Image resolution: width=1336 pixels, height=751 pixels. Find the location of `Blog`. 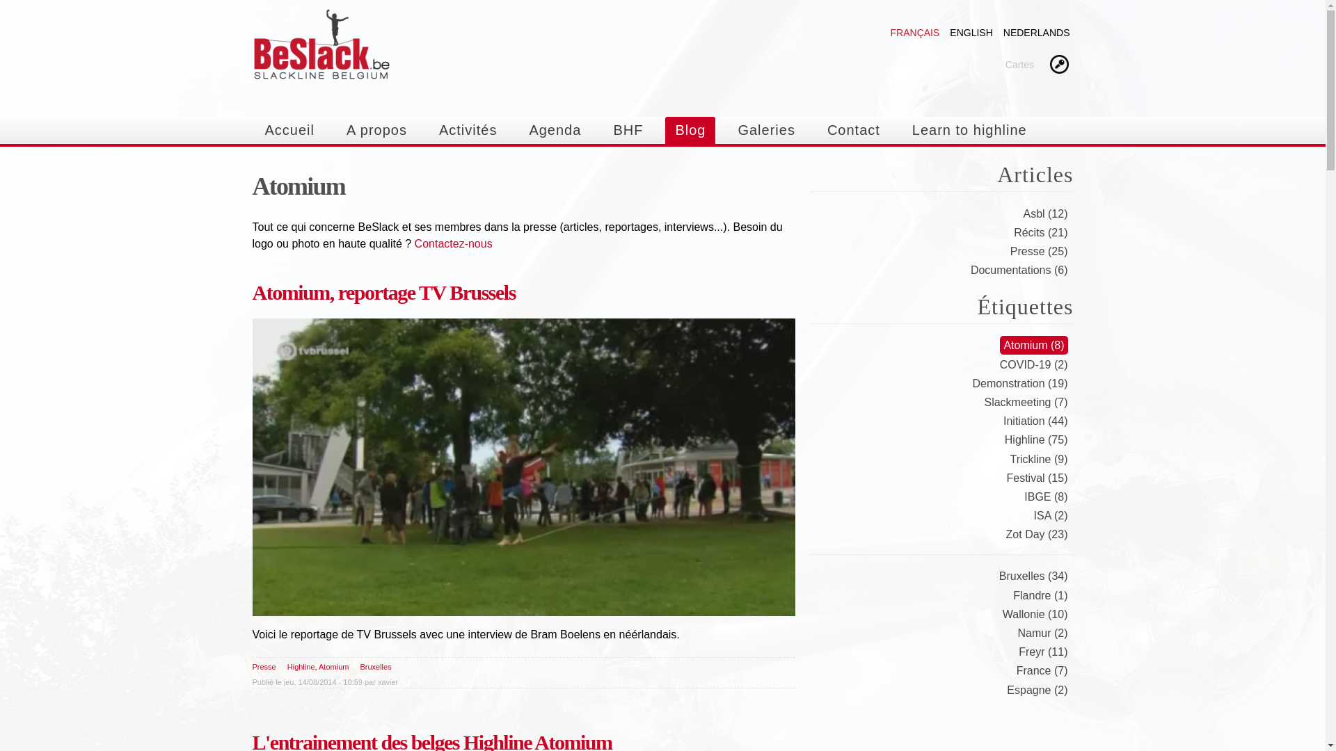

Blog is located at coordinates (690, 131).